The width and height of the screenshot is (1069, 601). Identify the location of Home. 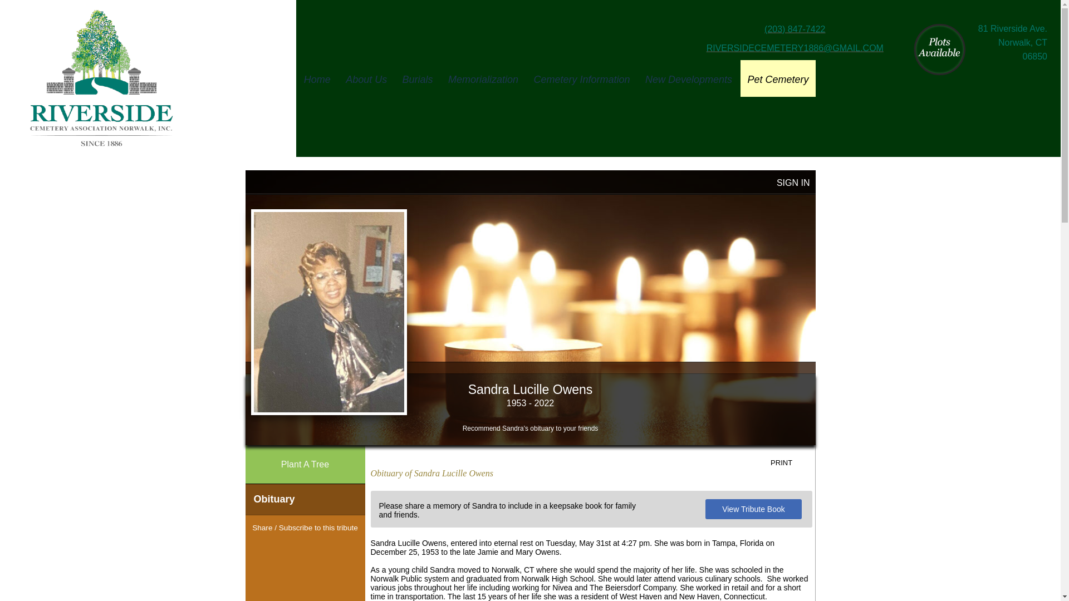
(317, 78).